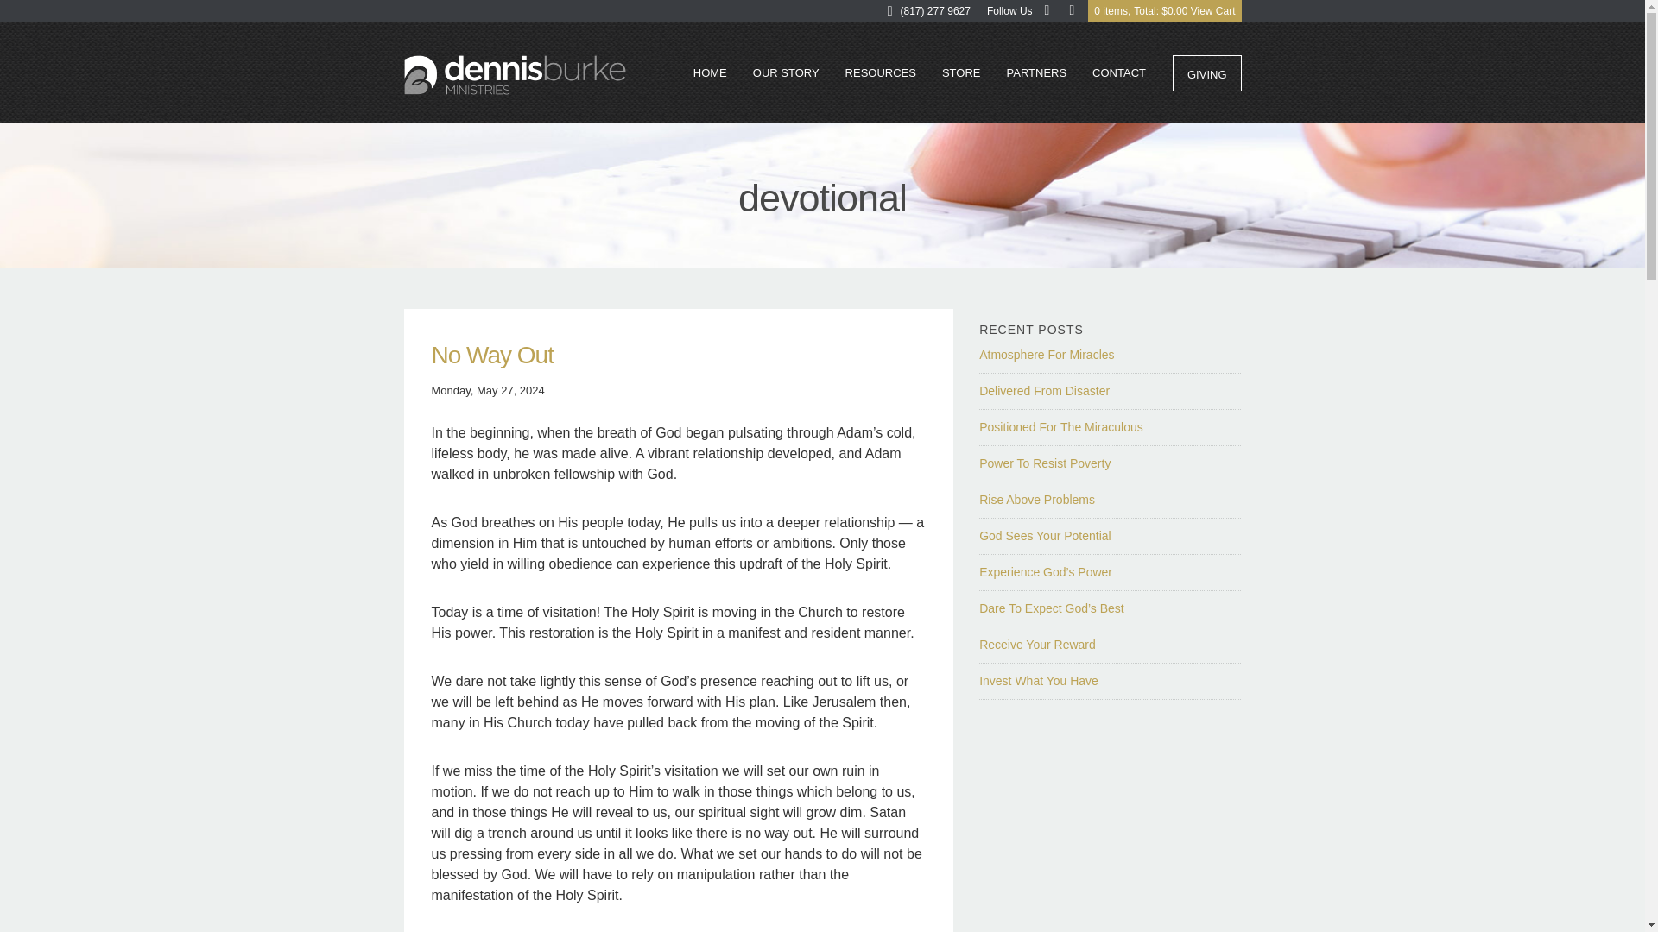 This screenshot has width=1658, height=932. I want to click on Shopping cart is empty., so click(1164, 10).